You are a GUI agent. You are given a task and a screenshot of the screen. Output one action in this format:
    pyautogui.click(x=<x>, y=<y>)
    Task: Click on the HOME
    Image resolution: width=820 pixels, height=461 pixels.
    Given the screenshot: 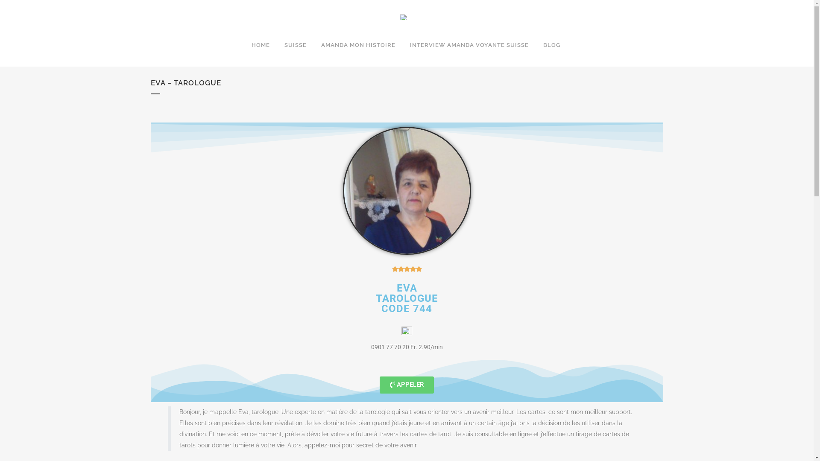 What is the action you would take?
    pyautogui.click(x=261, y=45)
    